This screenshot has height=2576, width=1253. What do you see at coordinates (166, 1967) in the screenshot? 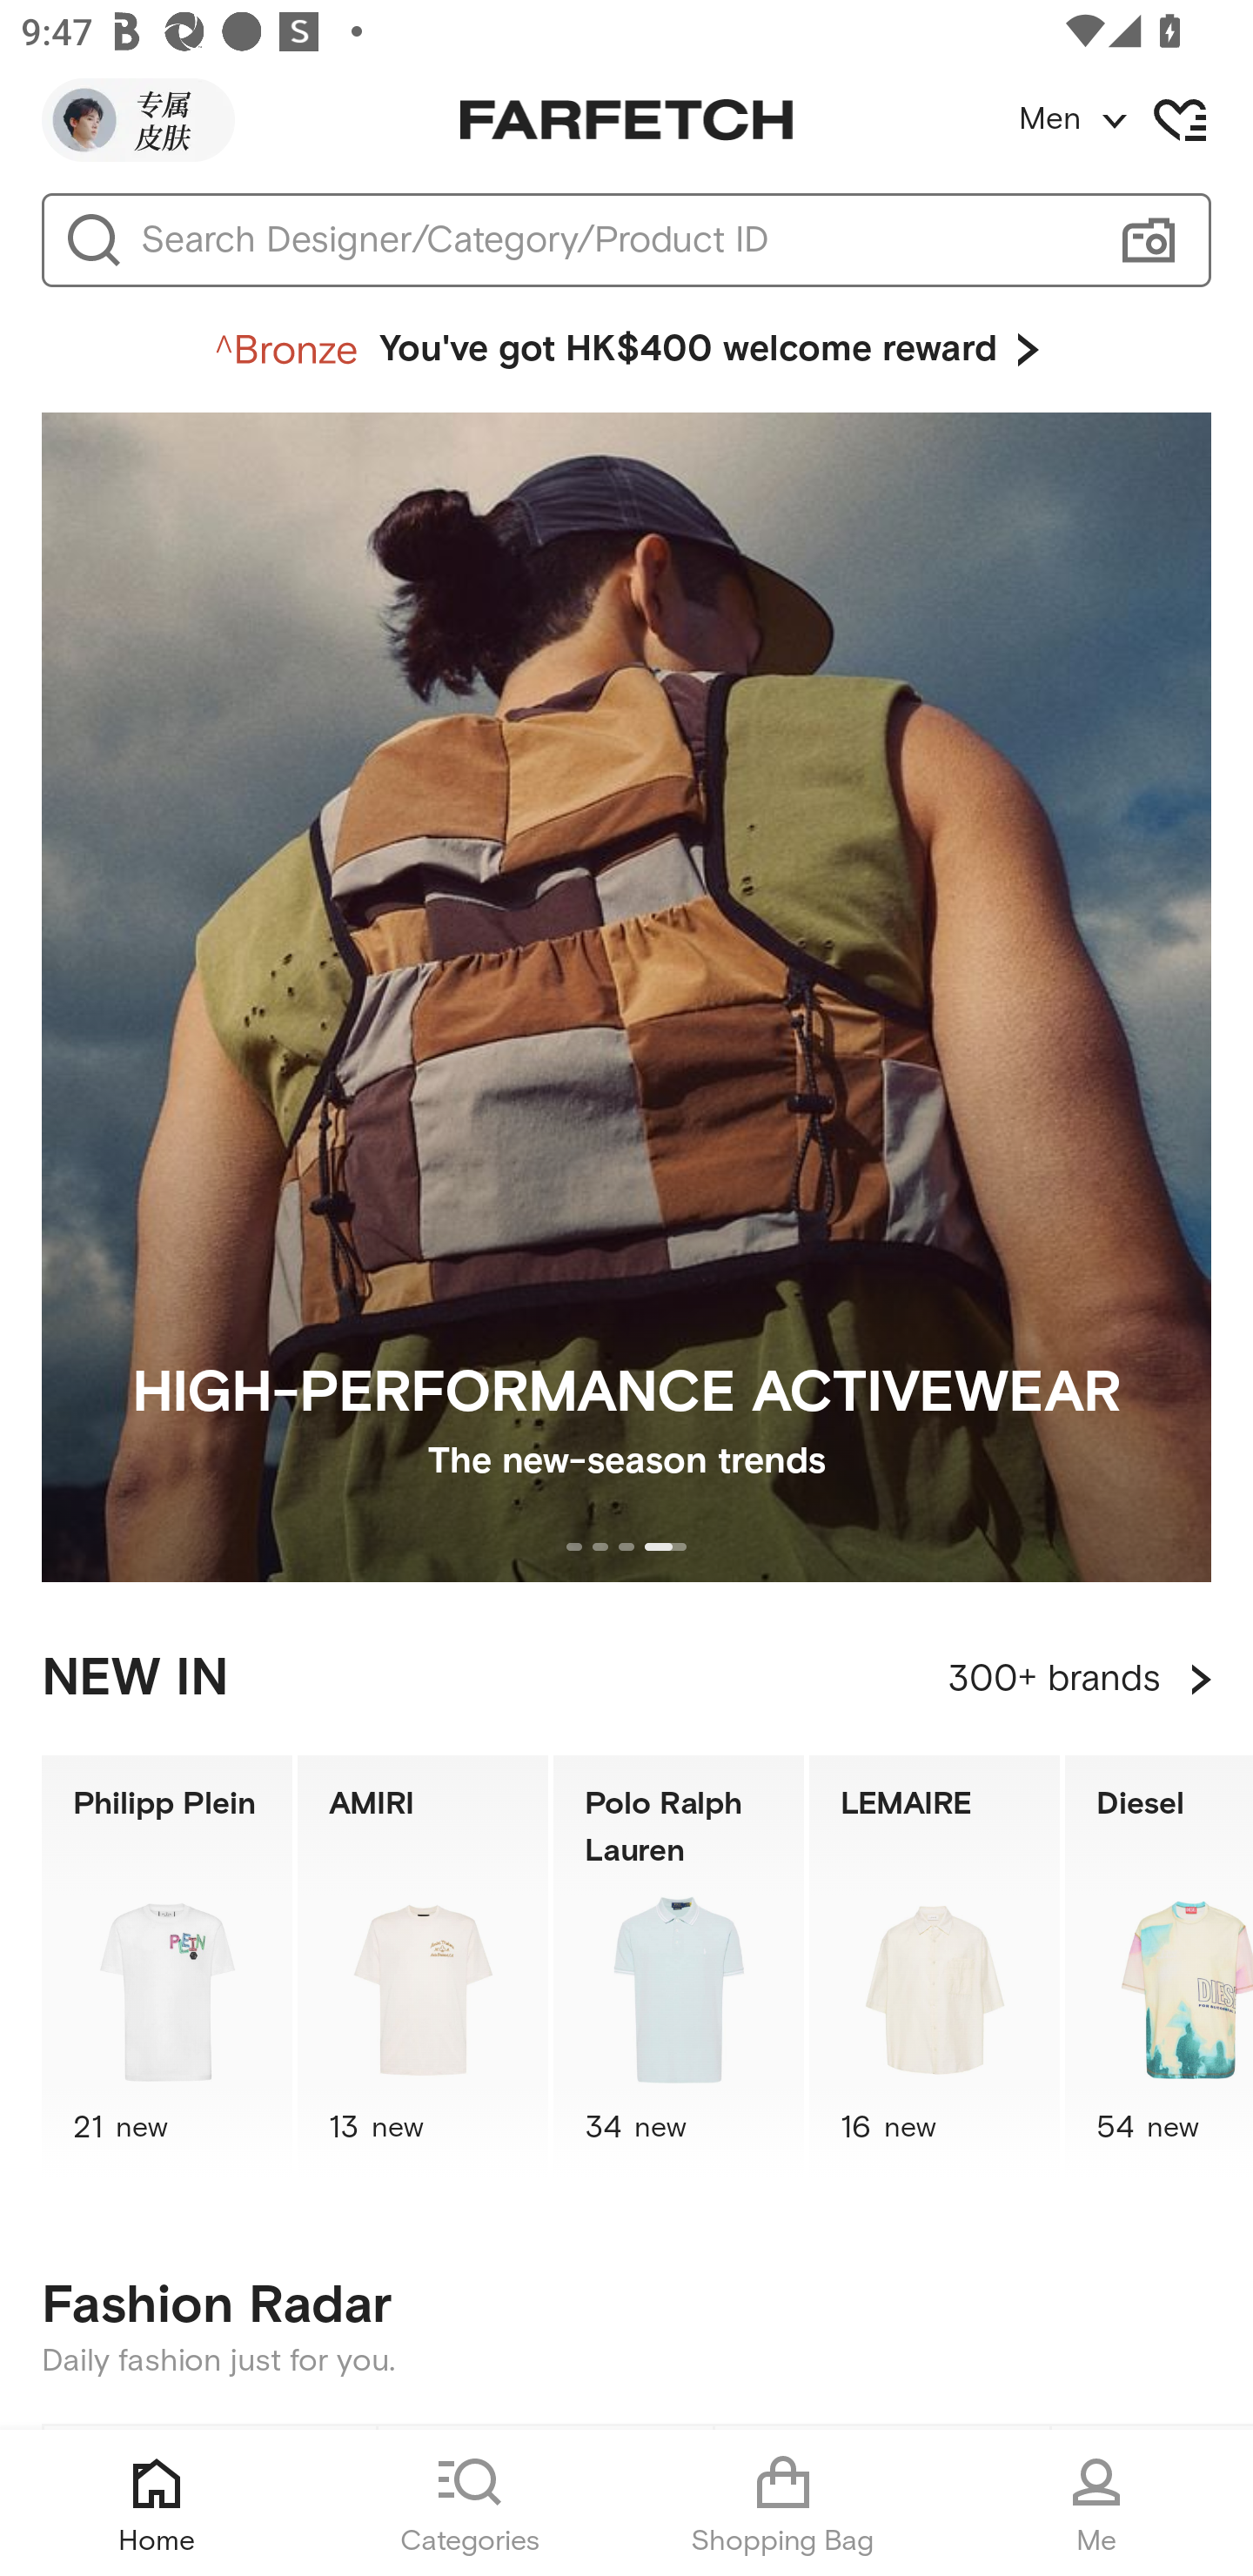
I see `Philipp Plein 21  new` at bounding box center [166, 1967].